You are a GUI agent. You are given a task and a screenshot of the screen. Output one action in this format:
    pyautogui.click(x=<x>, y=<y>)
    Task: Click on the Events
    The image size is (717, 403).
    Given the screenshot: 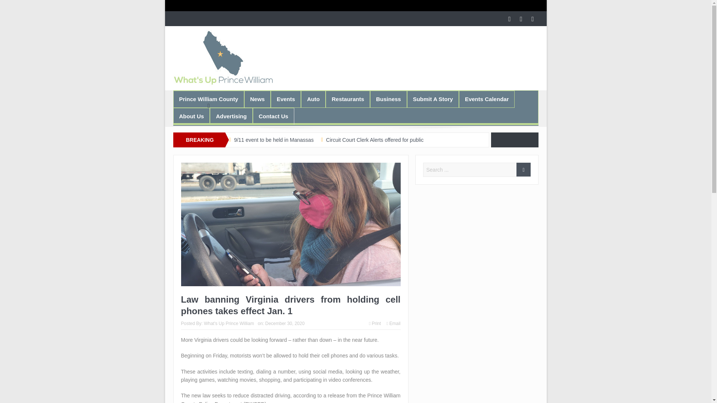 What is the action you would take?
    pyautogui.click(x=285, y=99)
    